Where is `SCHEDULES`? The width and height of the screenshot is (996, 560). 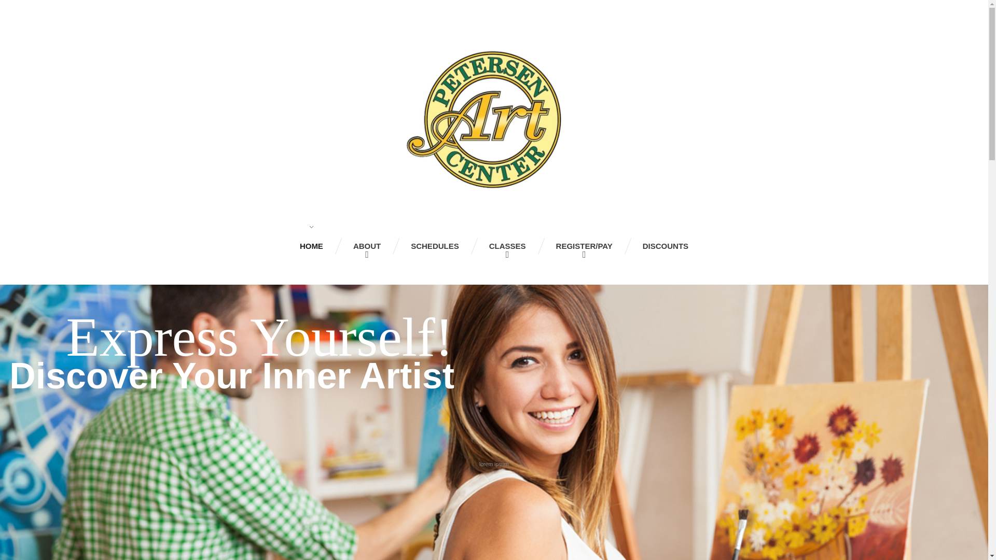 SCHEDULES is located at coordinates (435, 246).